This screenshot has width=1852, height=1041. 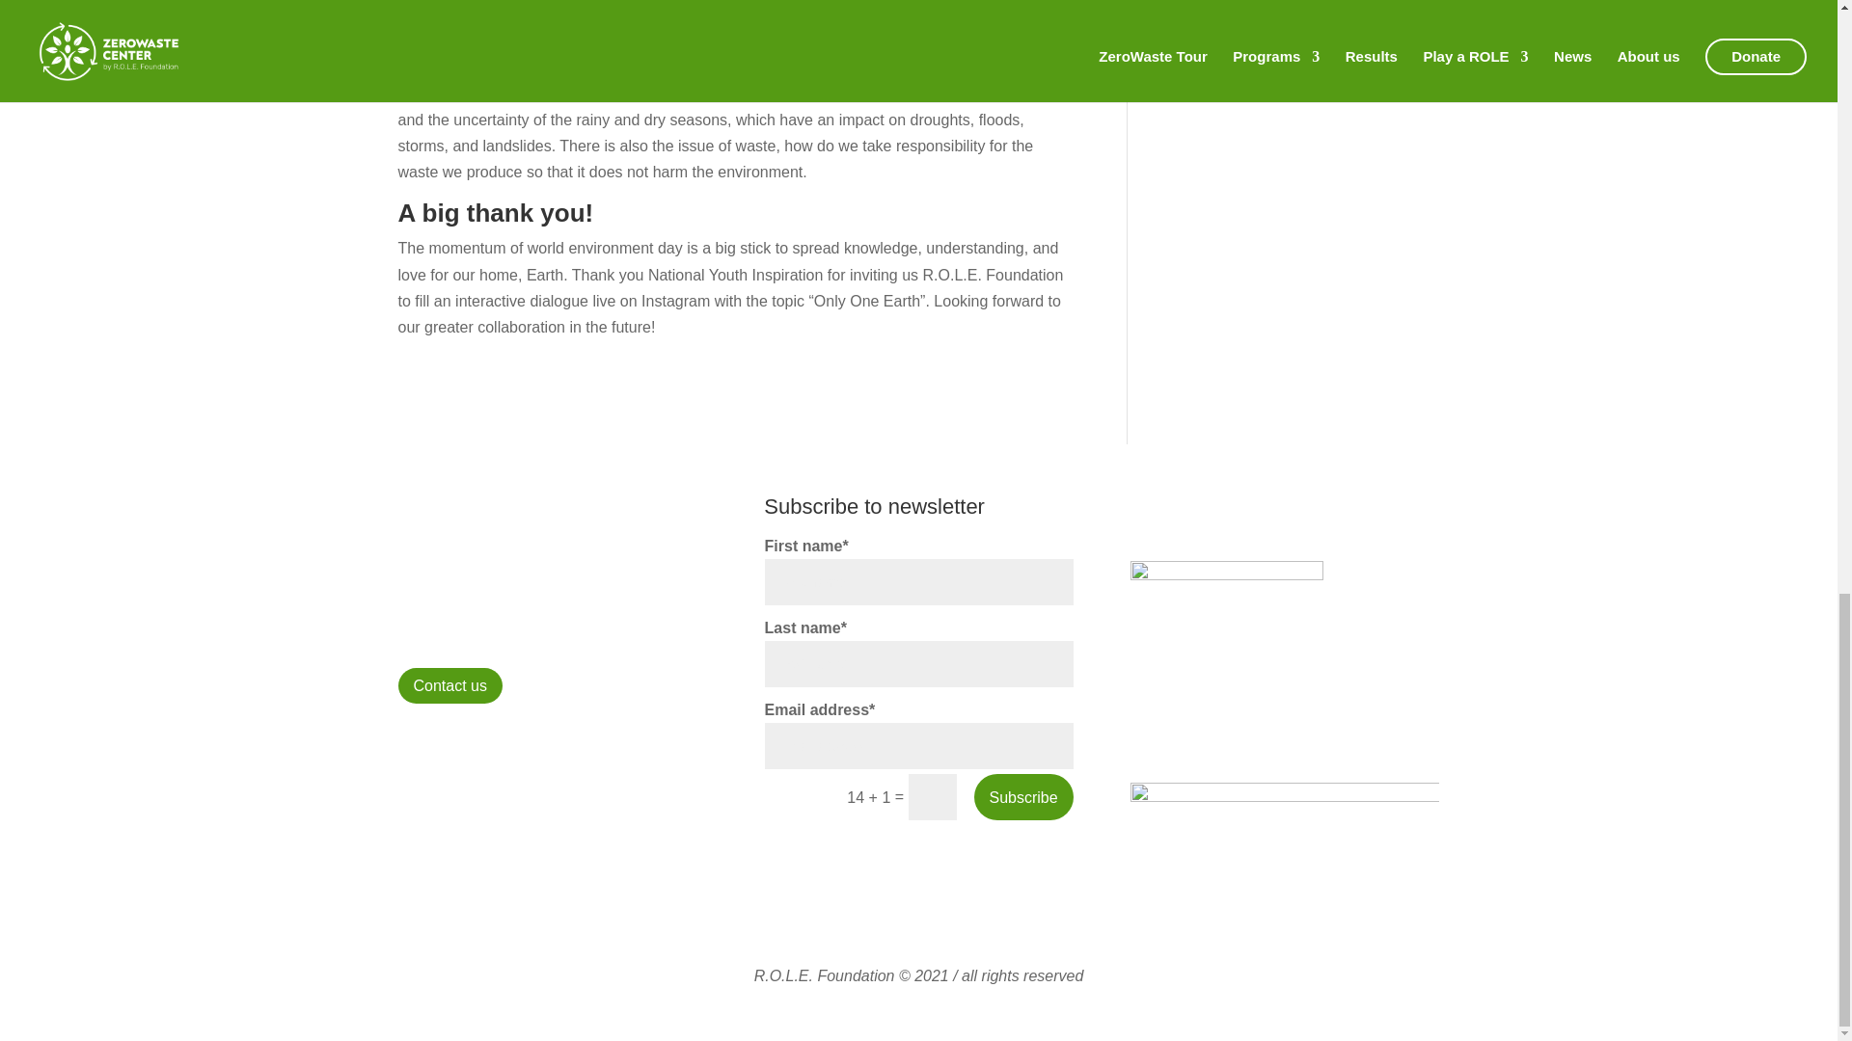 What do you see at coordinates (1284, 846) in the screenshot?
I see `ROLE Logo Landscape` at bounding box center [1284, 846].